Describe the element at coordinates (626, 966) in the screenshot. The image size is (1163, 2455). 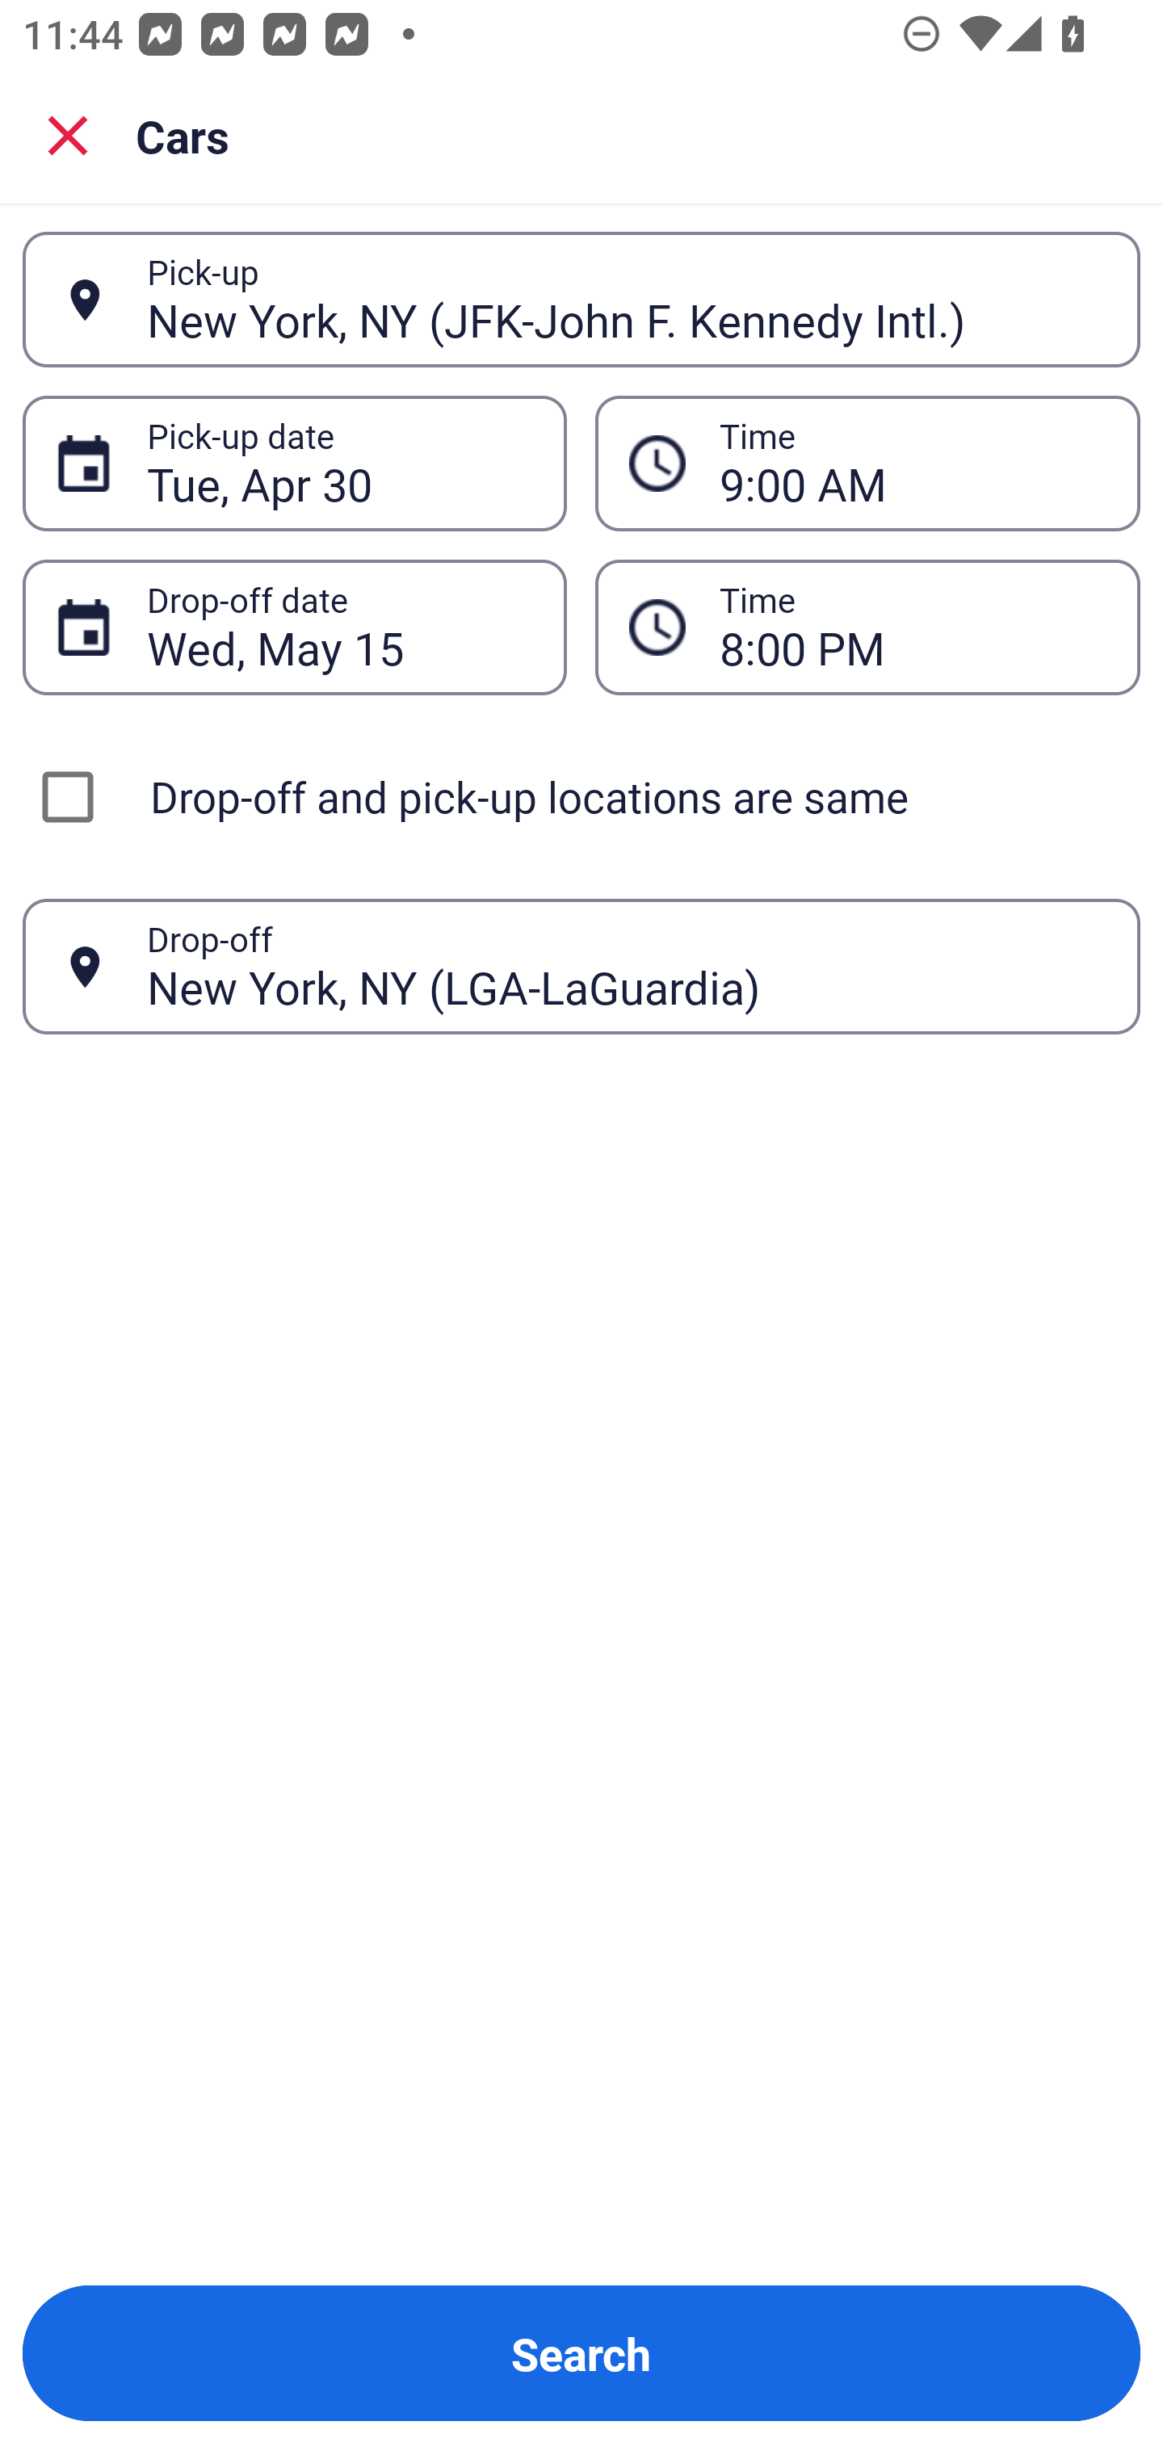
I see `New York, NY (LGA-LaGuardia)` at that location.